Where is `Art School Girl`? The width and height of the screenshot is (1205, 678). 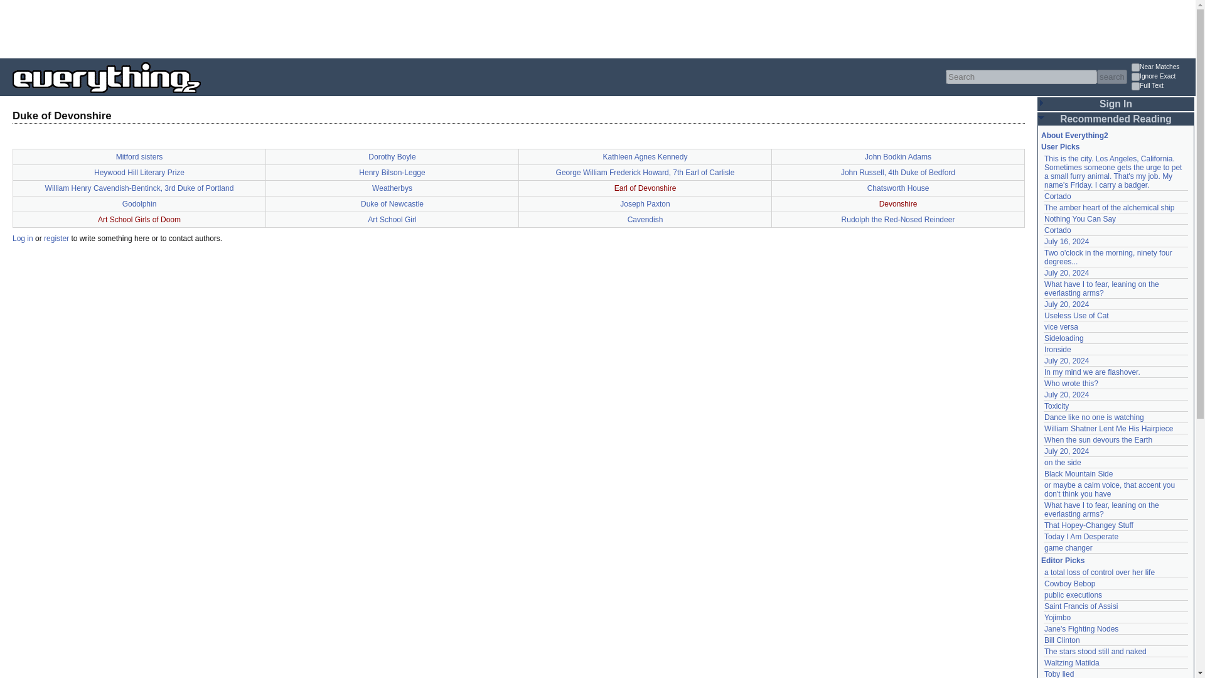 Art School Girl is located at coordinates (392, 220).